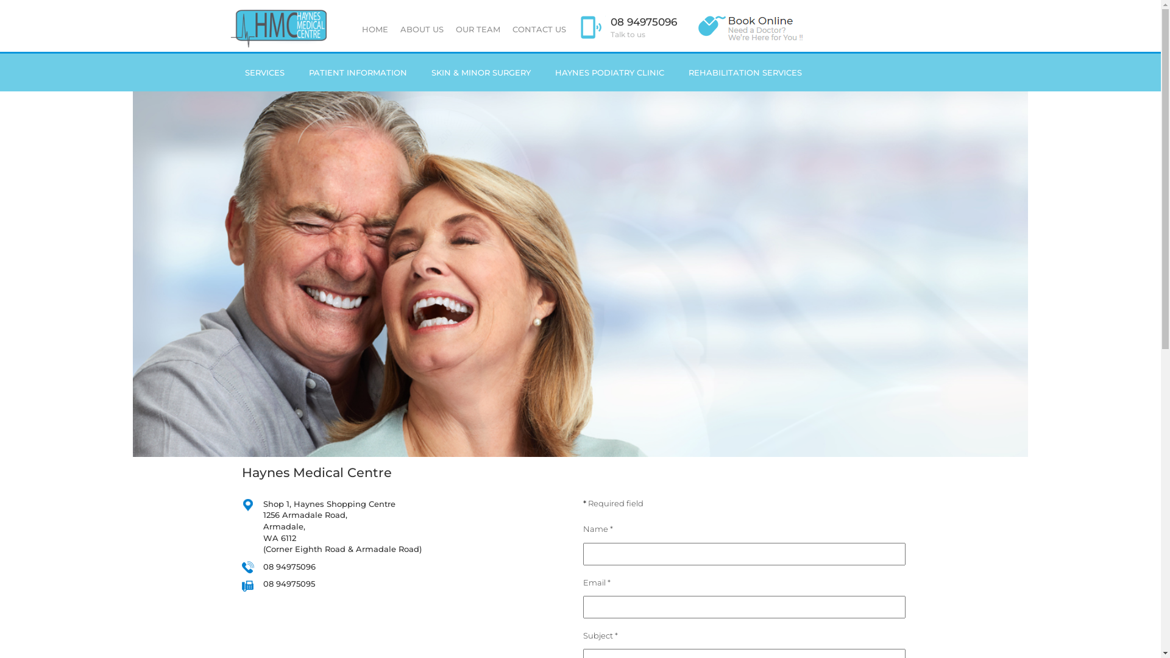 The width and height of the screenshot is (1170, 658). I want to click on SERVICES, so click(264, 73).